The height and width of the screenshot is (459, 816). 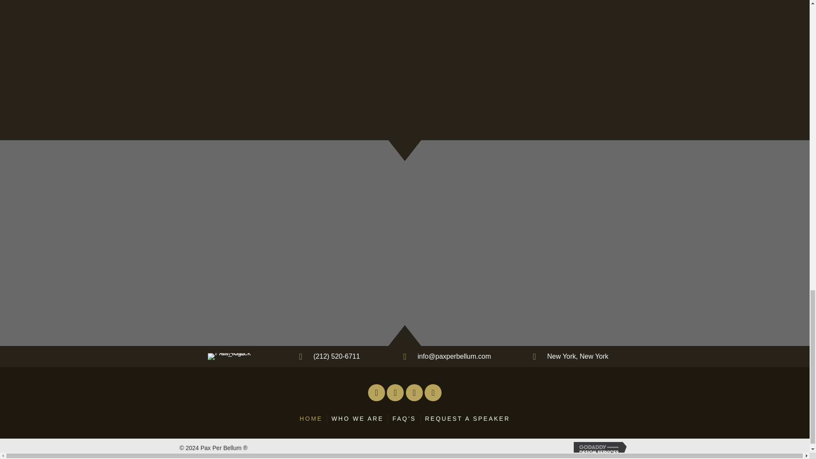 What do you see at coordinates (433, 392) in the screenshot?
I see `Youtube` at bounding box center [433, 392].